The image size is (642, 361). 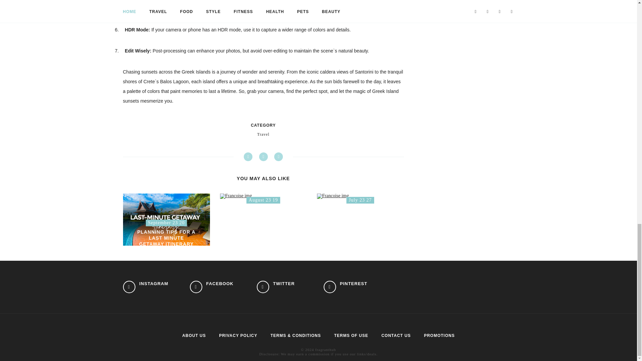 I want to click on PRIVACY POLICY, so click(x=146, y=287).